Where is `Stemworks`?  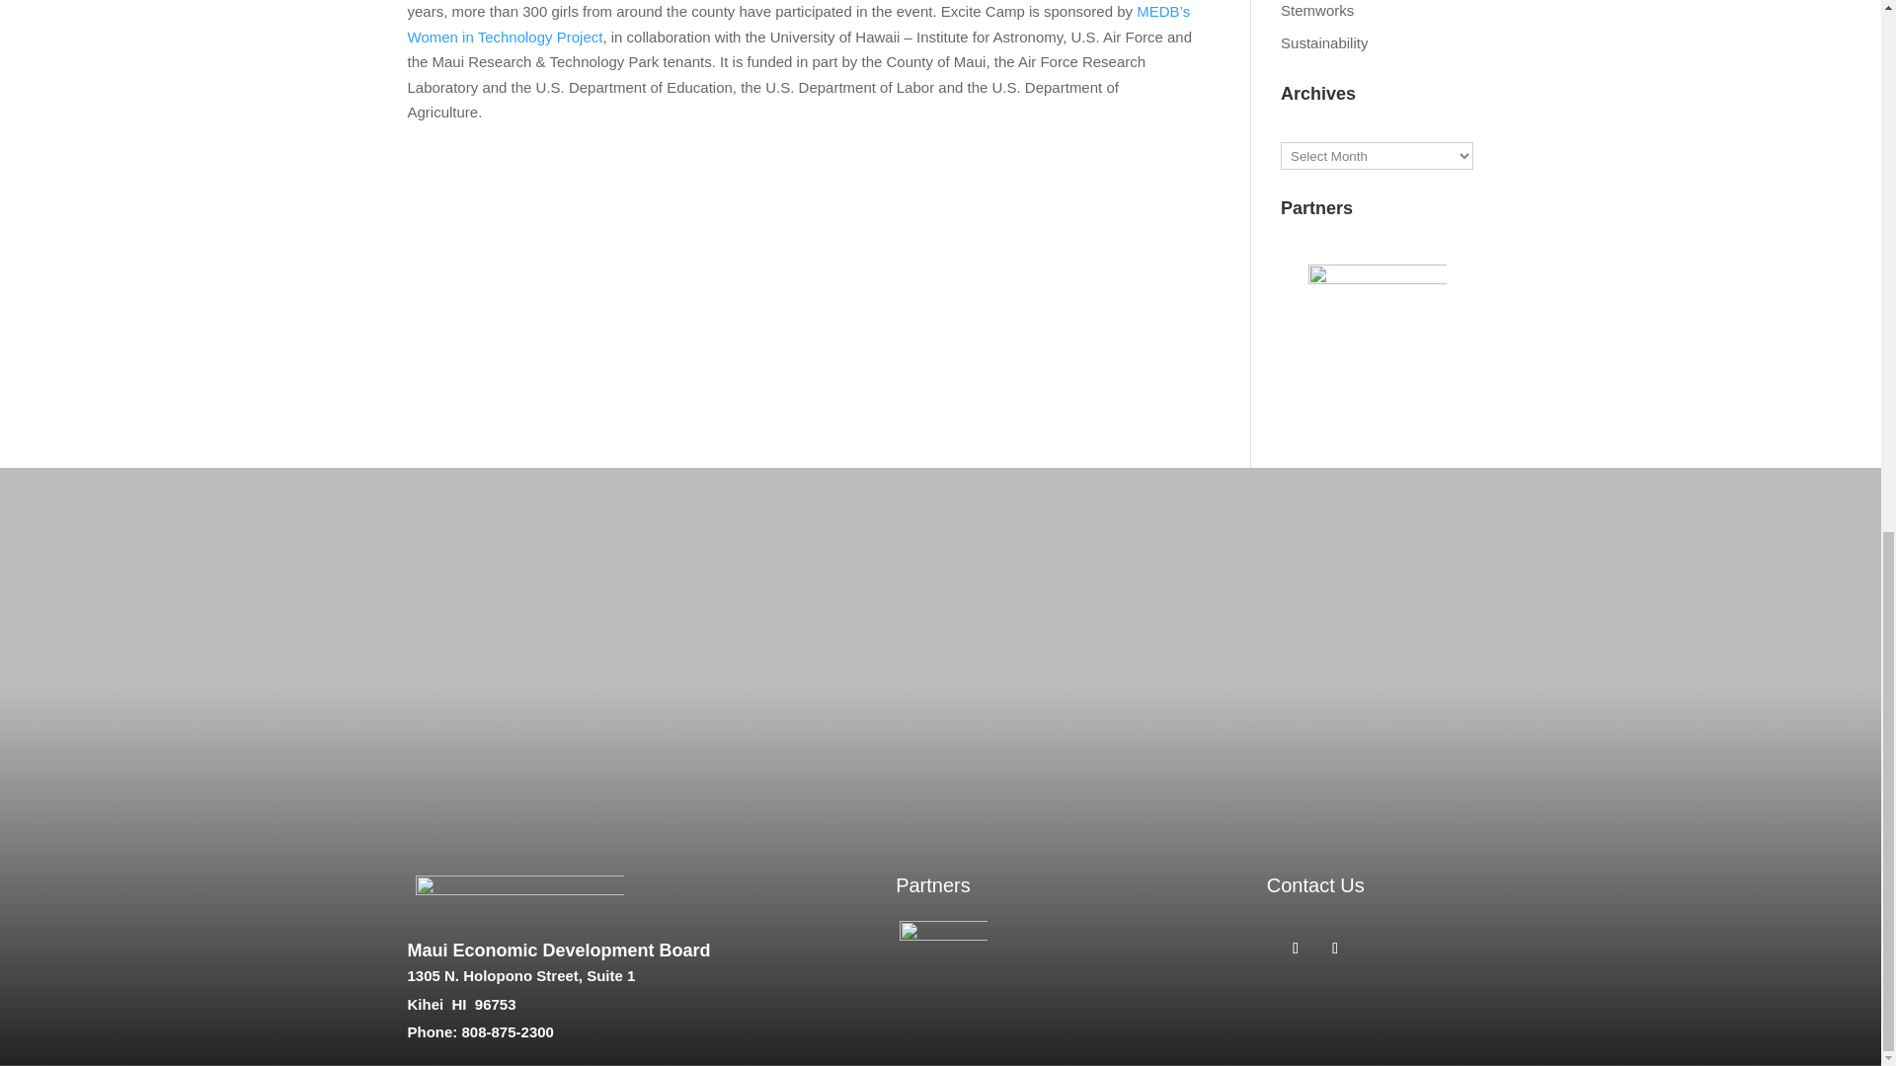
Stemworks is located at coordinates (1317, 10).